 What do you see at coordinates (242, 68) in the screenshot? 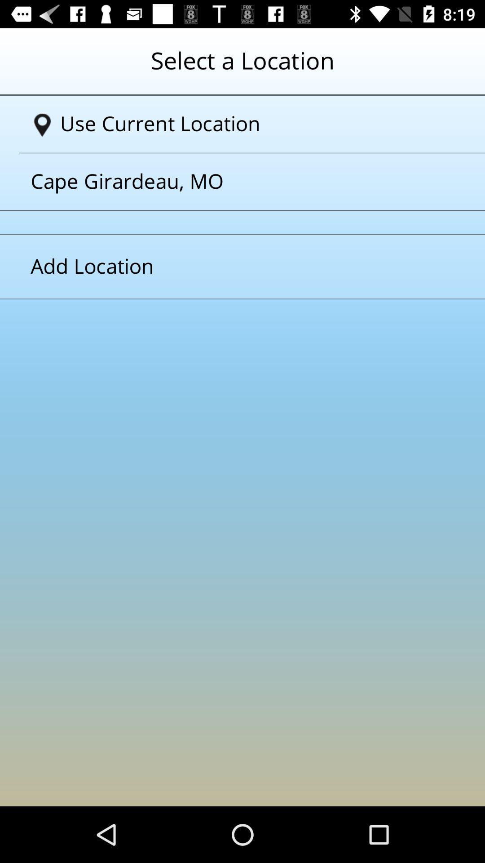
I see `select the text which is at the top` at bounding box center [242, 68].